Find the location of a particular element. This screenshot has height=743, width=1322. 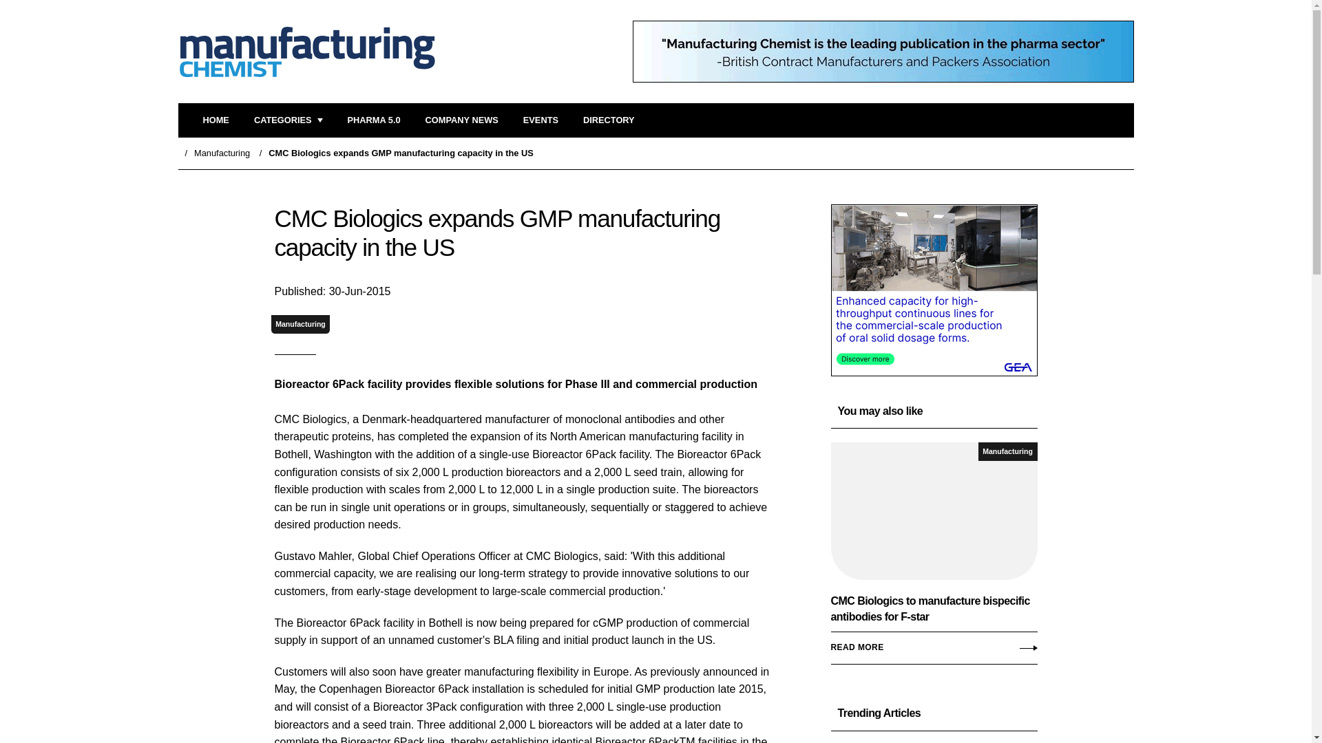

Directory is located at coordinates (609, 120).